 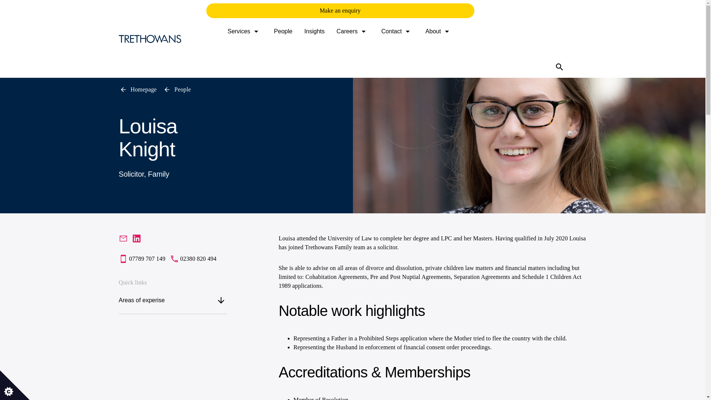 I want to click on Insights, so click(x=314, y=31).